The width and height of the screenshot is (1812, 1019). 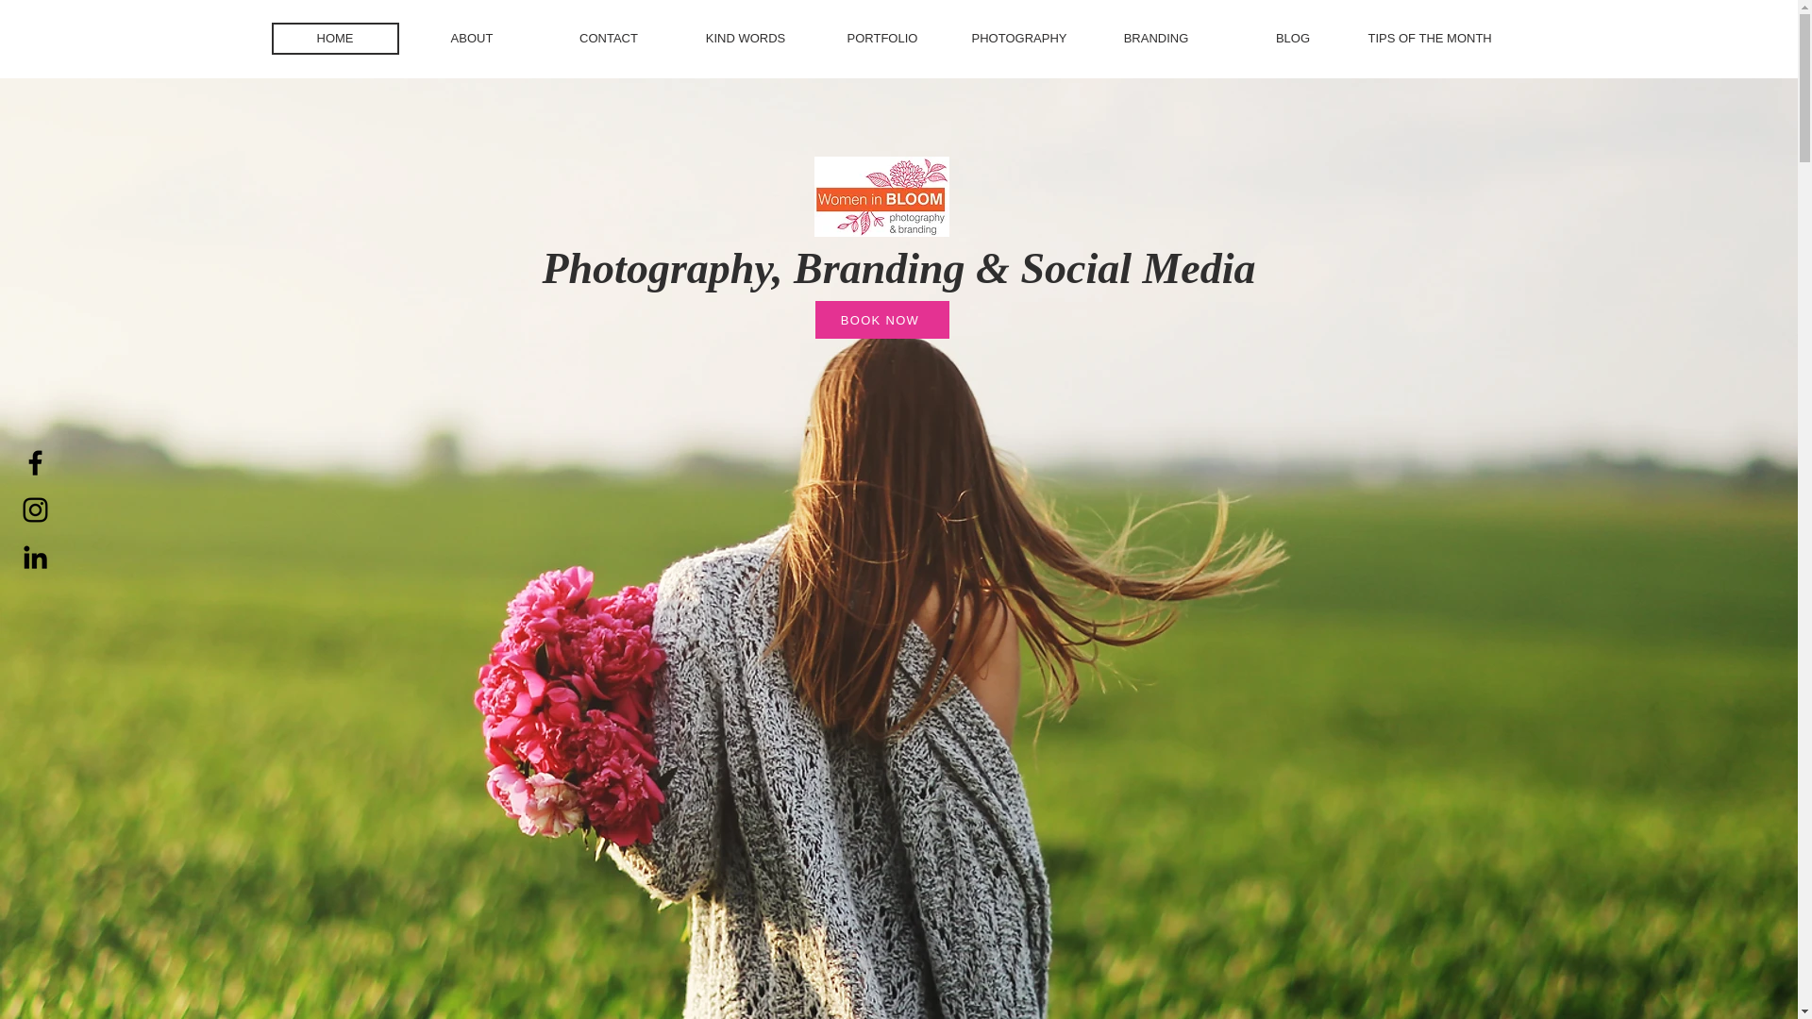 I want to click on BRANDING, so click(x=1155, y=38).